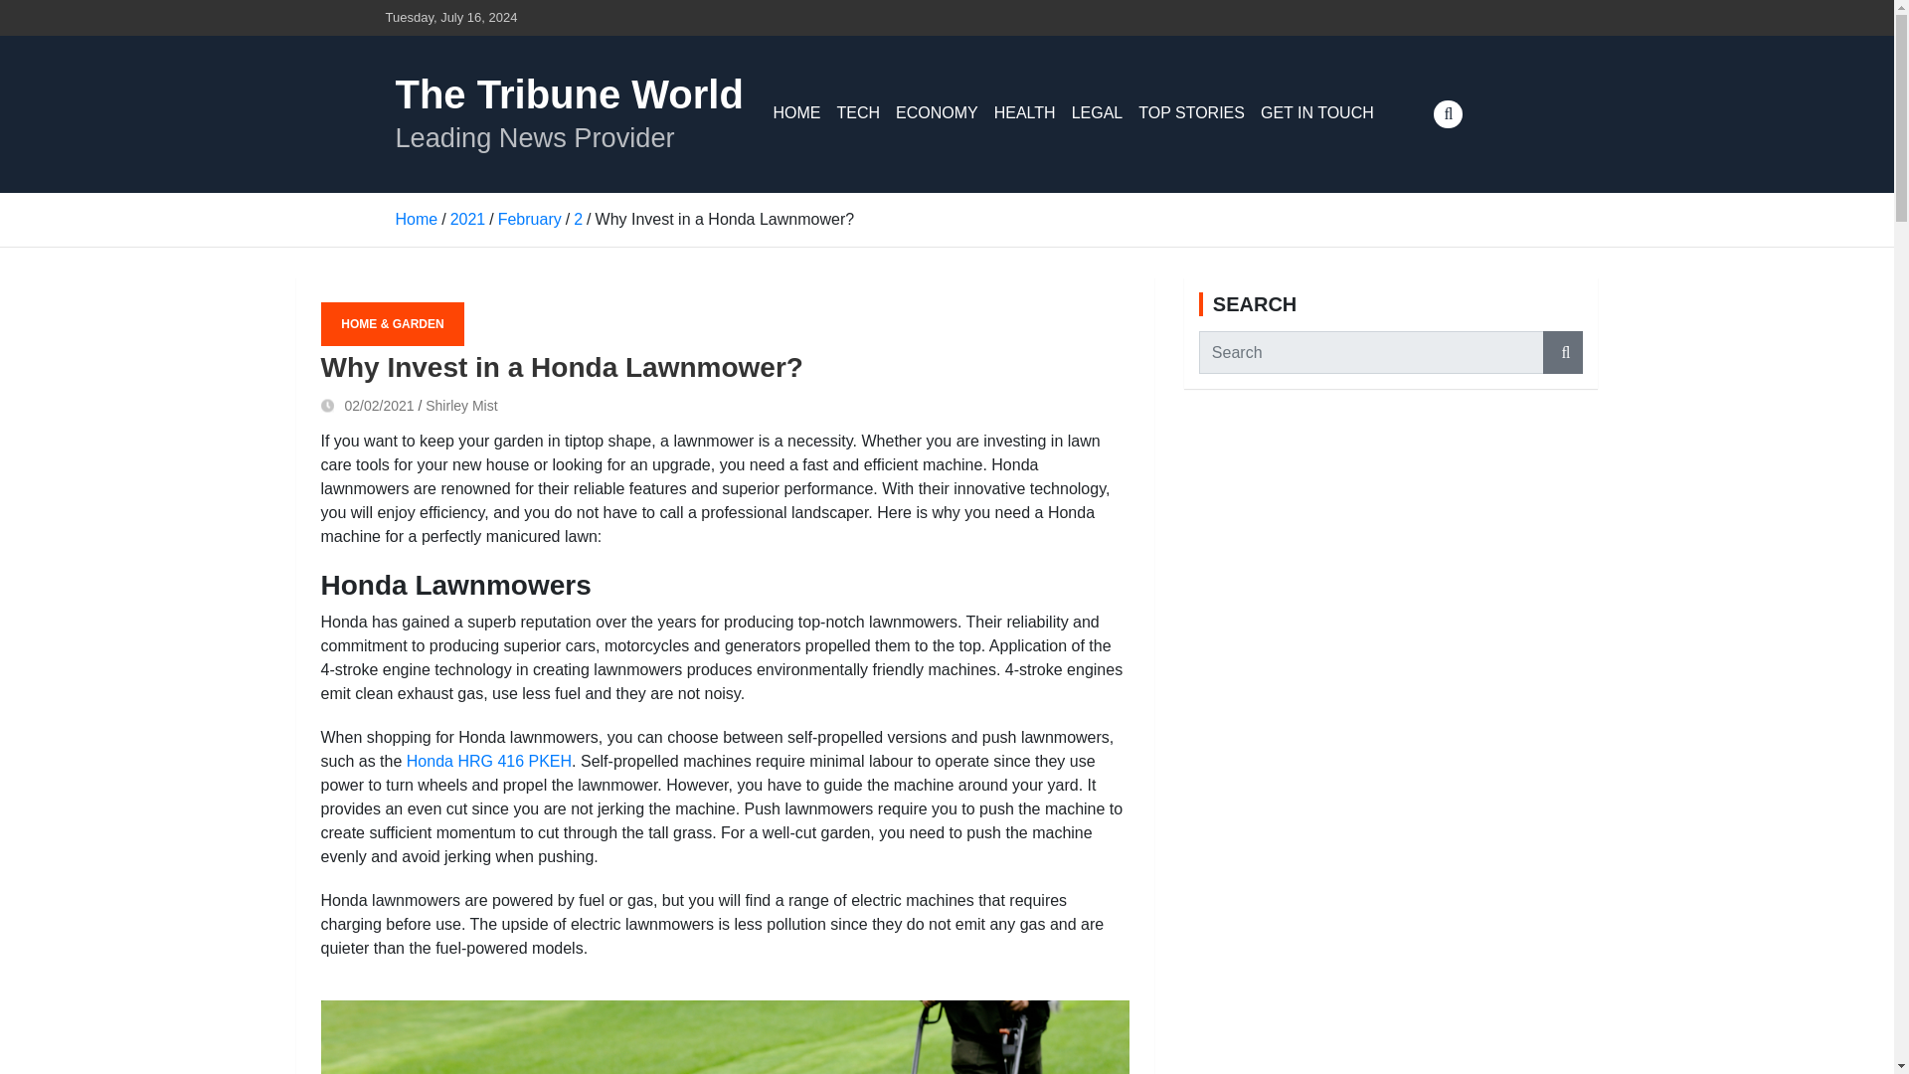 The height and width of the screenshot is (1074, 1909). Describe the element at coordinates (569, 93) in the screenshot. I see `The Tribune World` at that location.